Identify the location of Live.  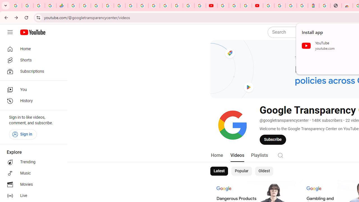
(32, 196).